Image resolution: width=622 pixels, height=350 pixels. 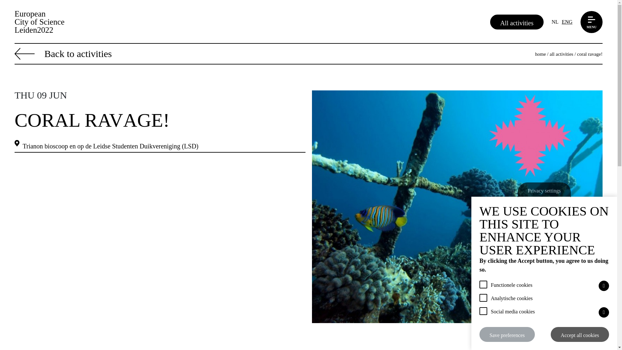 What do you see at coordinates (544, 190) in the screenshot?
I see `Privacy settings` at bounding box center [544, 190].